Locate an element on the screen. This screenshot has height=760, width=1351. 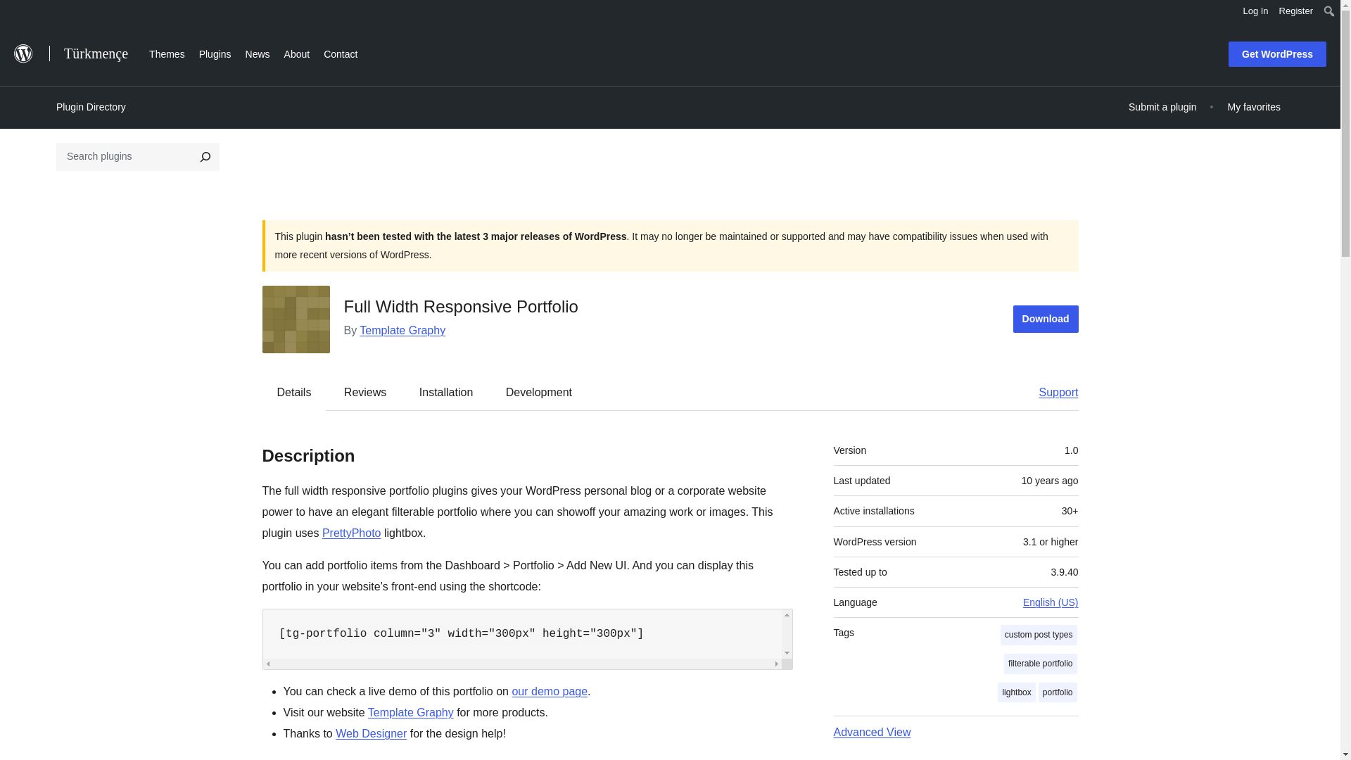
our demo page is located at coordinates (550, 691).